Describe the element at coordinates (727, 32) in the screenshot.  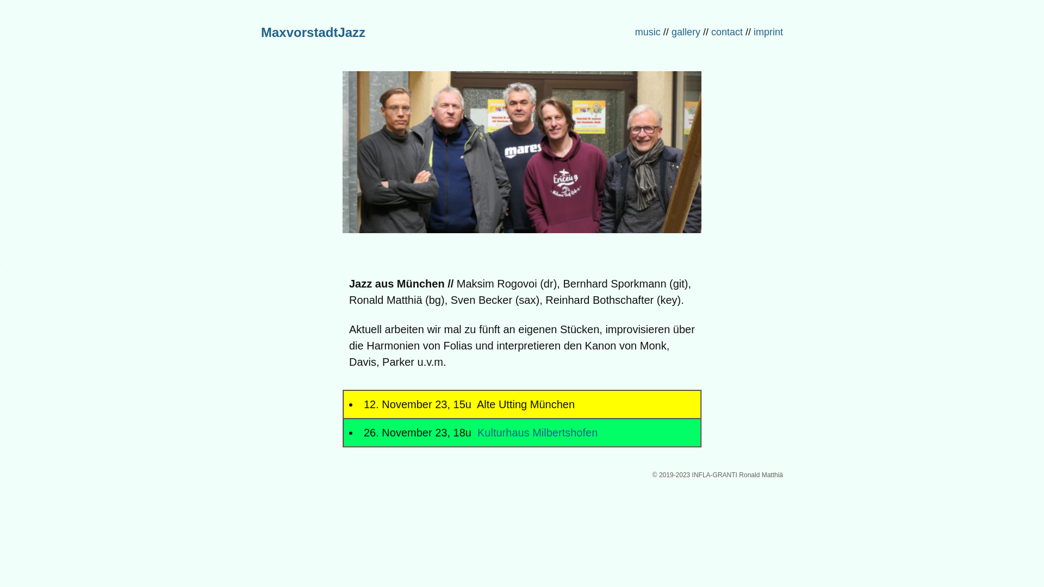
I see `contact` at that location.